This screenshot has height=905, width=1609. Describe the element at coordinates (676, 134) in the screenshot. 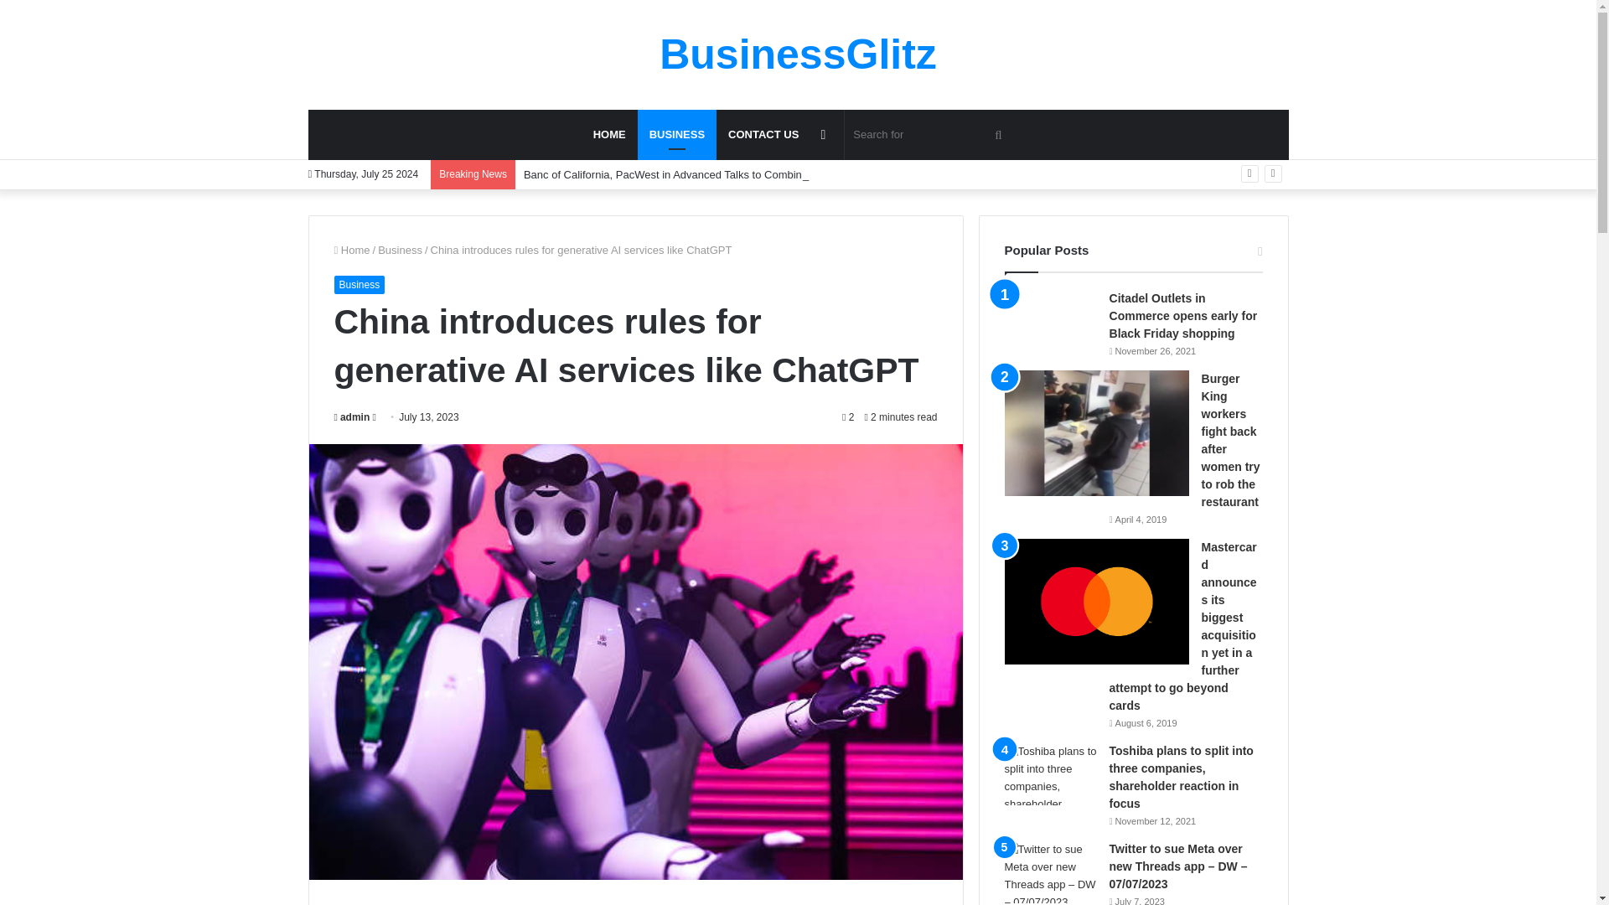

I see `Business` at that location.